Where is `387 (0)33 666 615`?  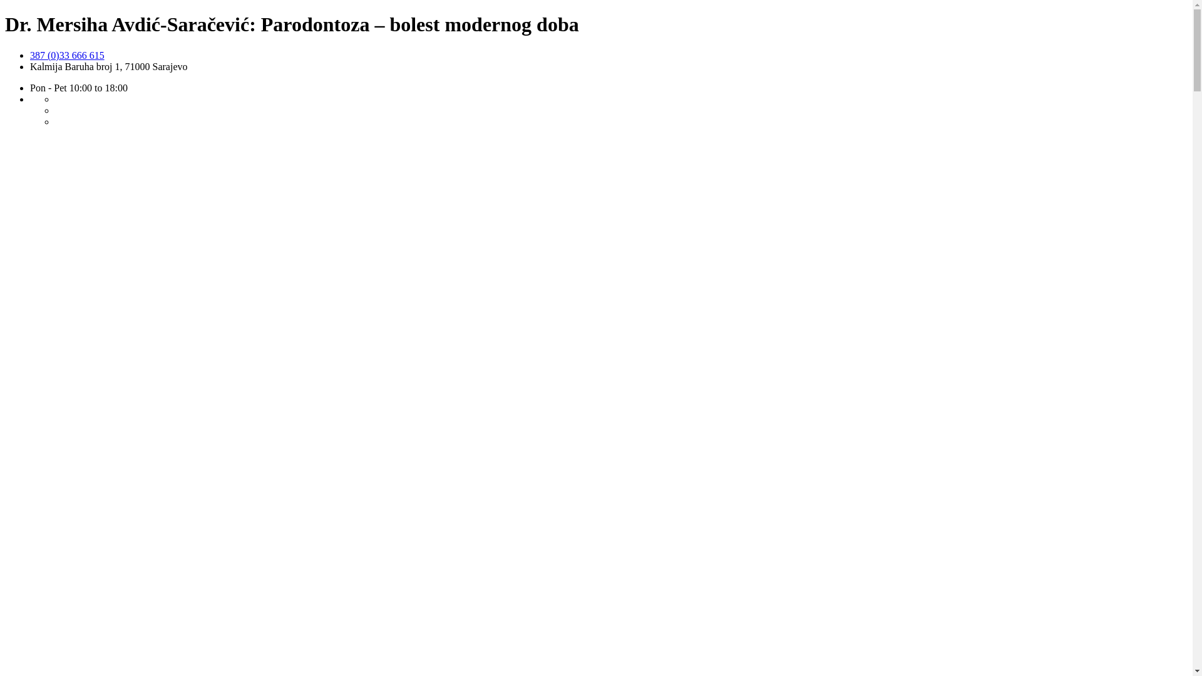
387 (0)33 666 615 is located at coordinates (68, 55).